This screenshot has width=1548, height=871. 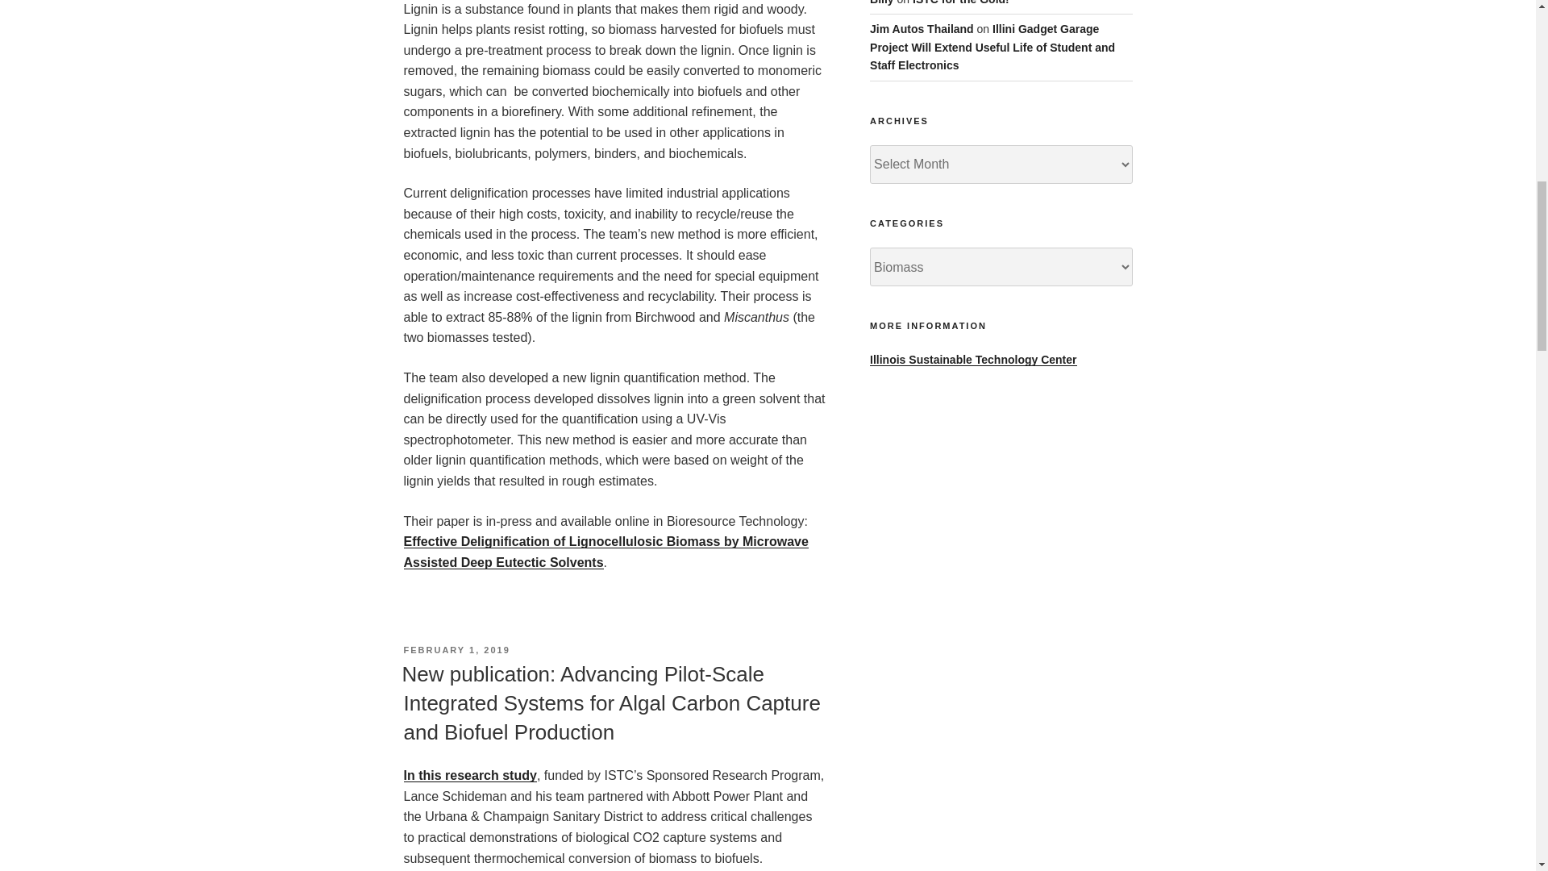 I want to click on FEBRUARY 1, 2019, so click(x=456, y=650).